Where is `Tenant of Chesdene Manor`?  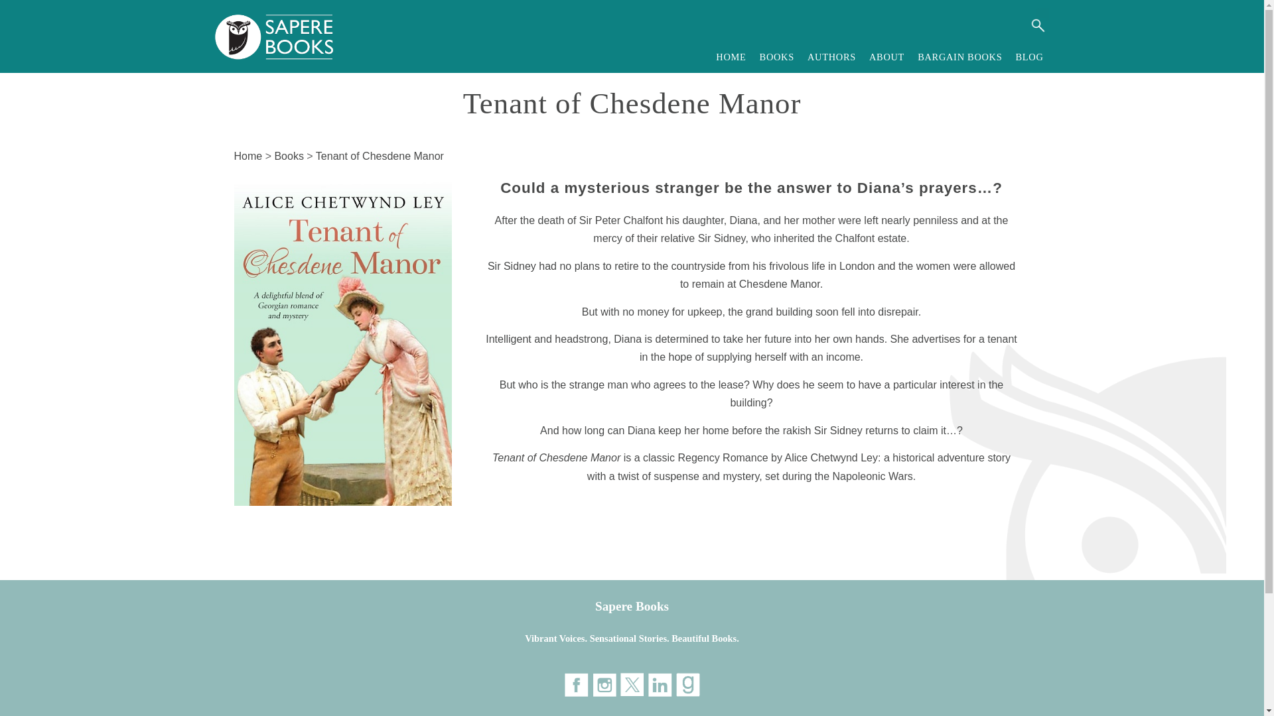
Tenant of Chesdene Manor is located at coordinates (380, 156).